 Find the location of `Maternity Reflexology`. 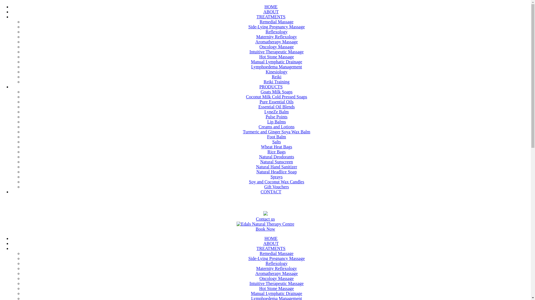

Maternity Reflexology is located at coordinates (276, 37).